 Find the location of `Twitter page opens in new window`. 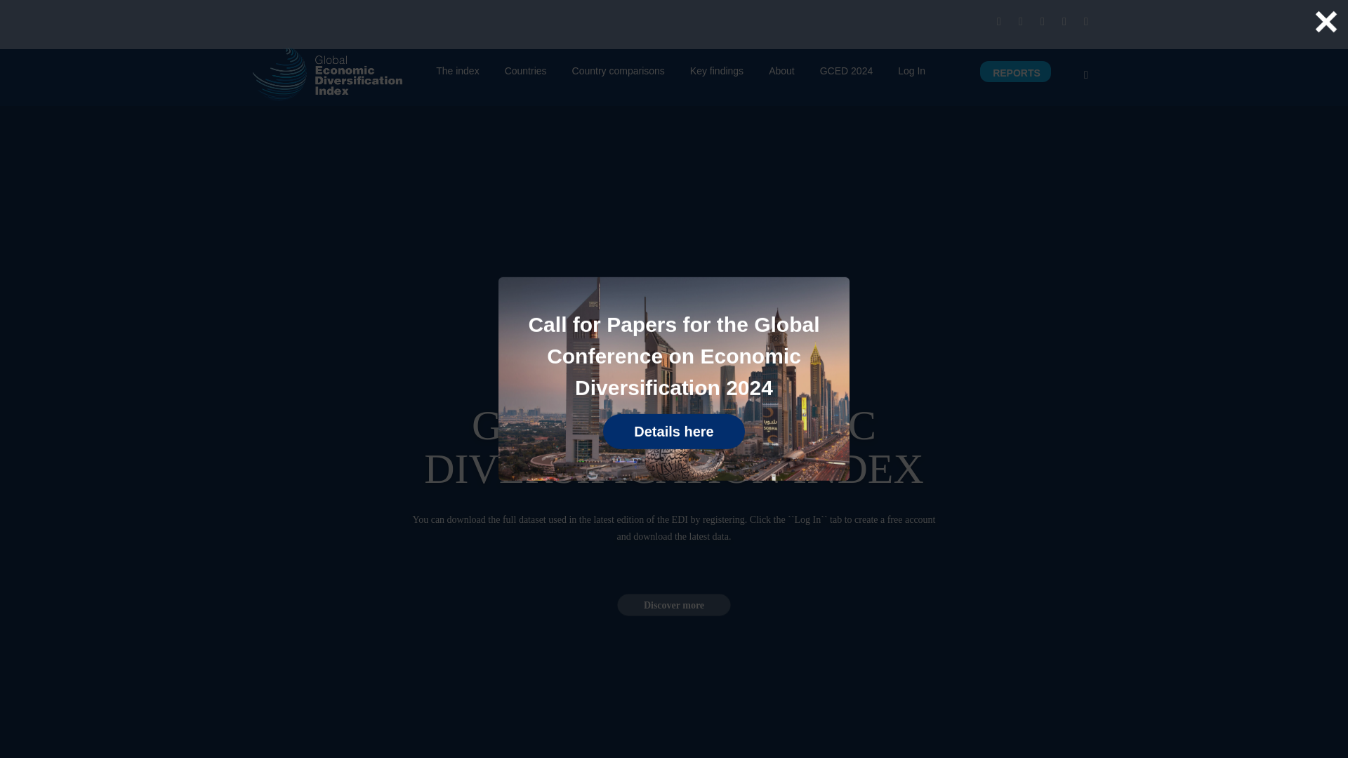

Twitter page opens in new window is located at coordinates (1042, 22).